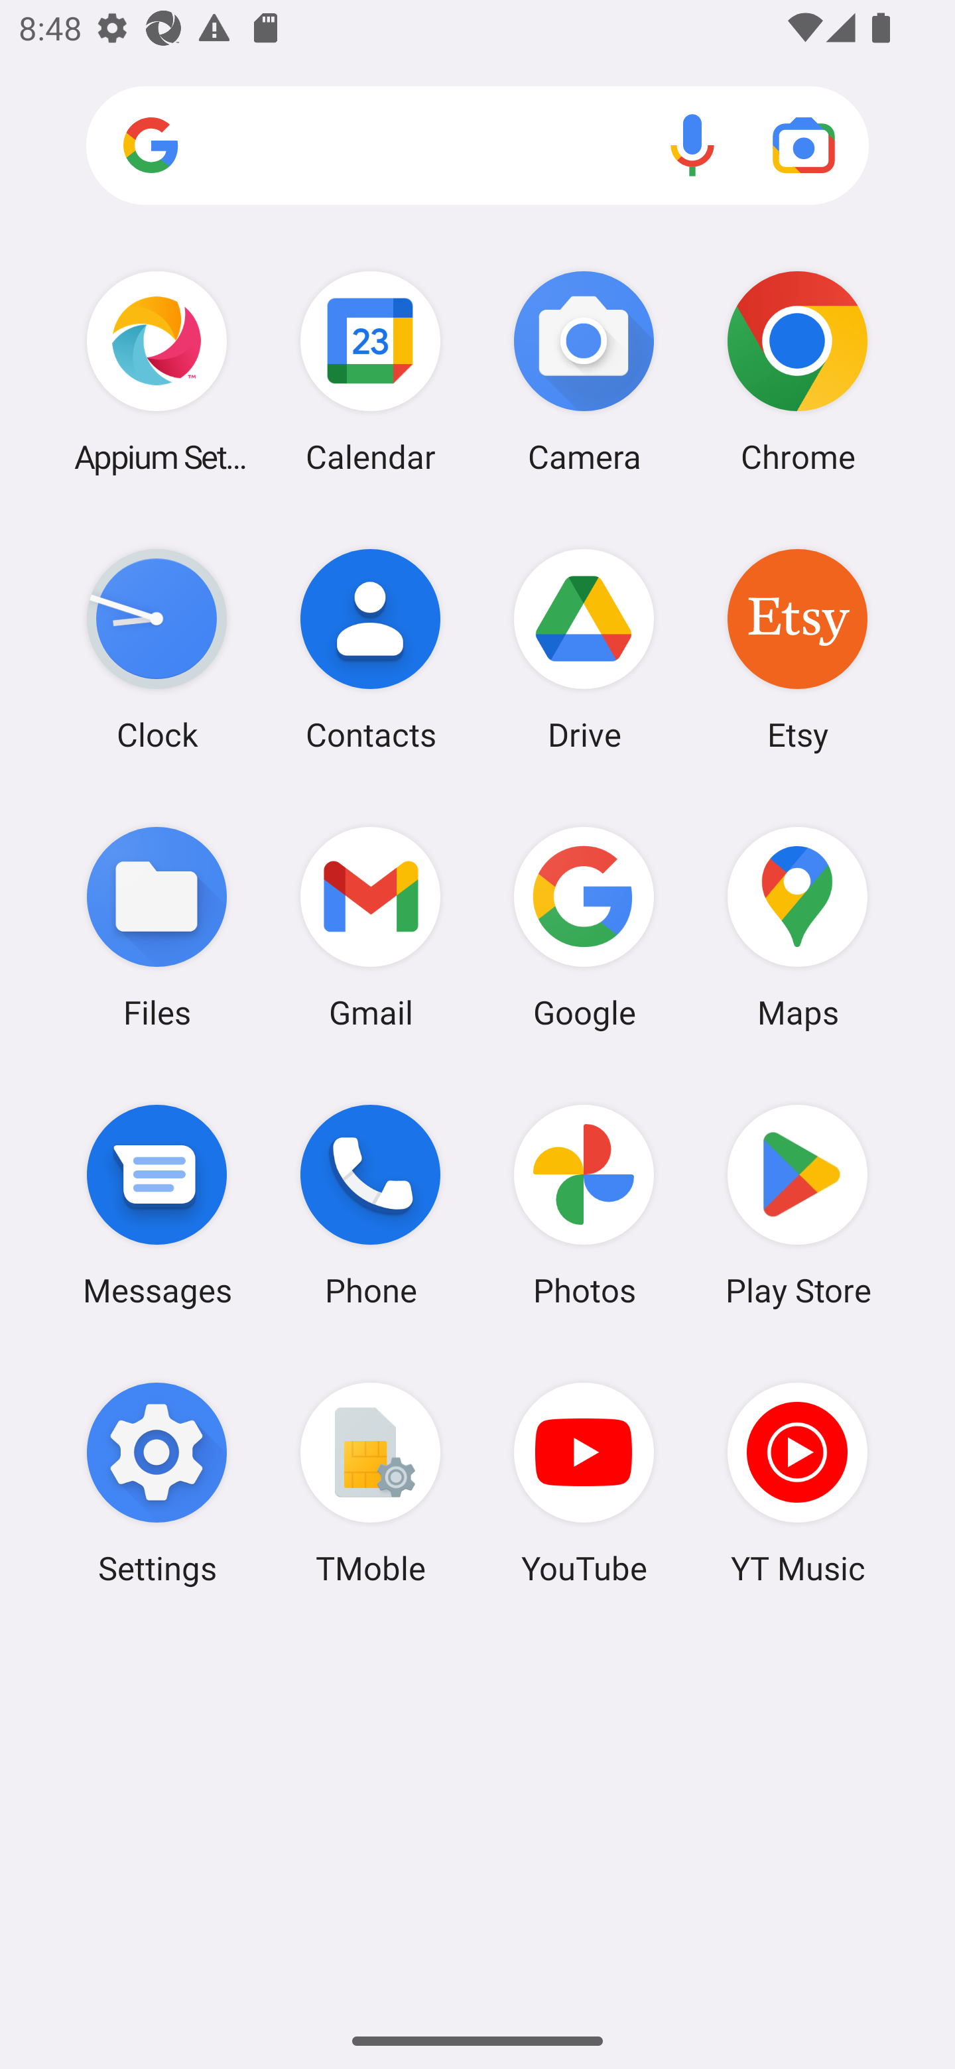 The height and width of the screenshot is (2069, 955). What do you see at coordinates (157, 926) in the screenshot?
I see `Files` at bounding box center [157, 926].